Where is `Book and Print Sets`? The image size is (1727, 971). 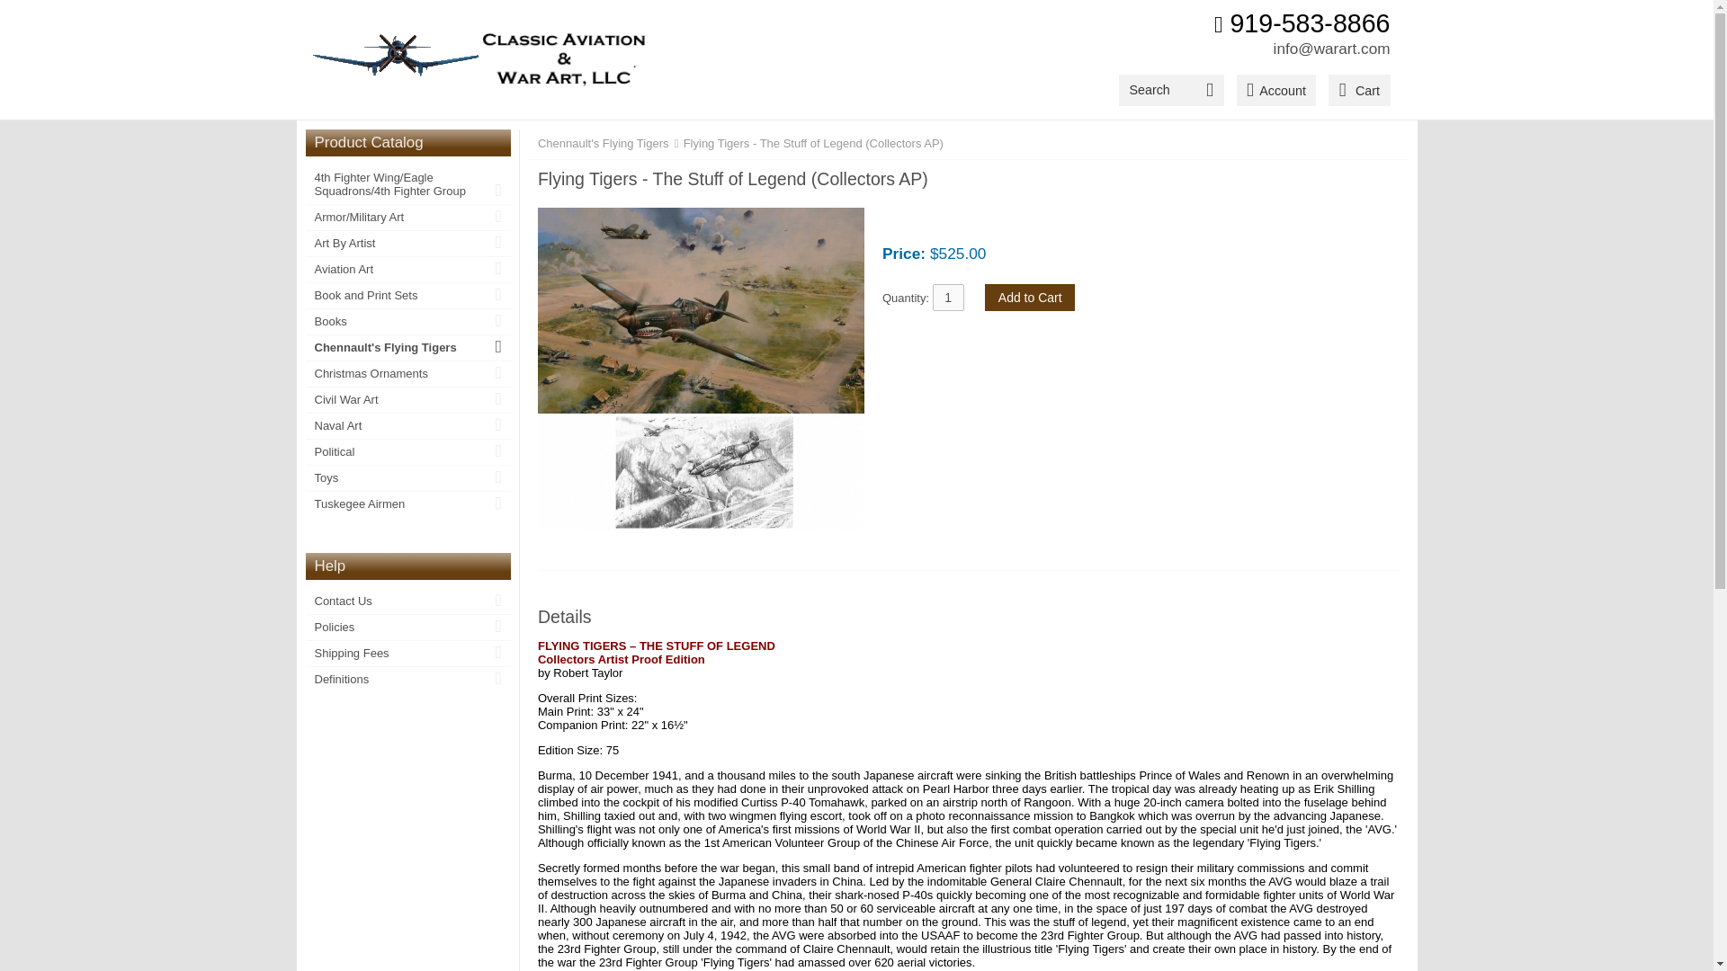 Book and Print Sets is located at coordinates (408, 295).